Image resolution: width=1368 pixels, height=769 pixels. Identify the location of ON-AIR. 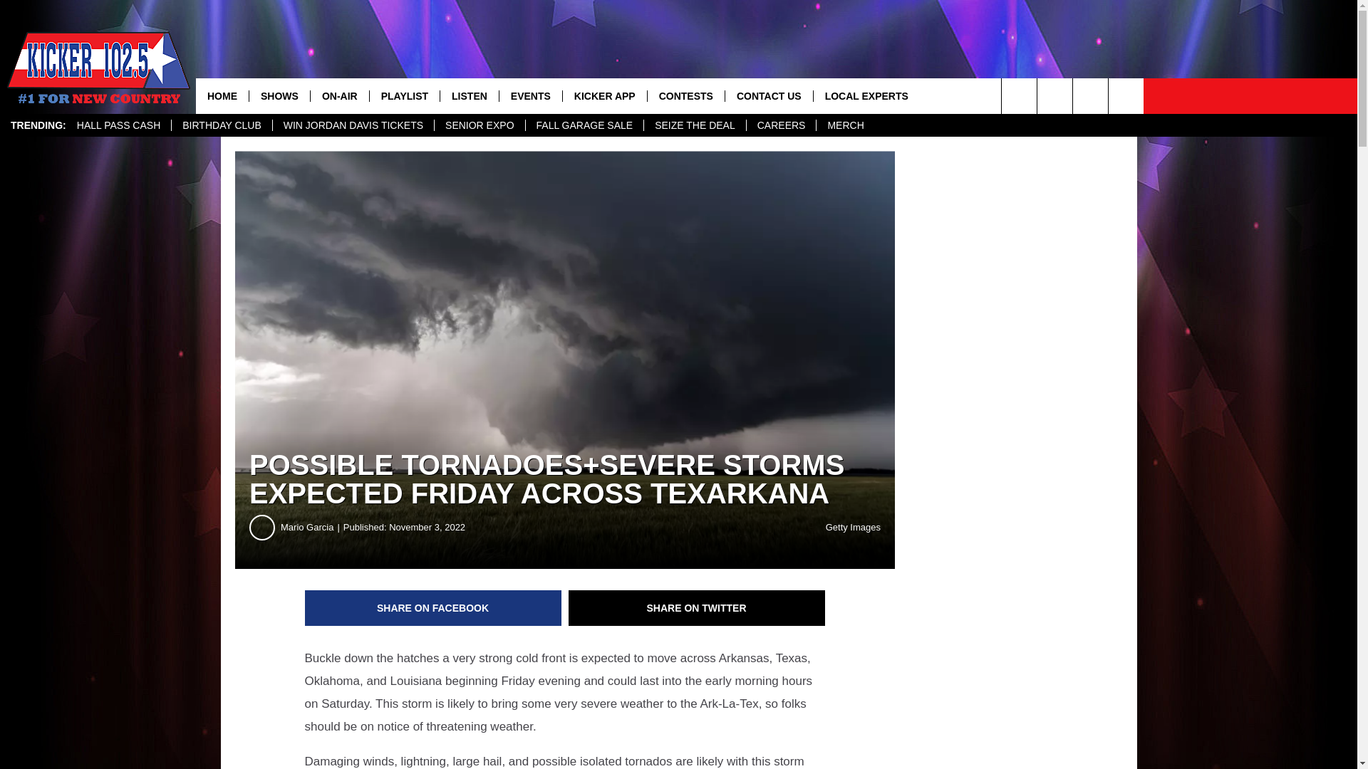
(339, 95).